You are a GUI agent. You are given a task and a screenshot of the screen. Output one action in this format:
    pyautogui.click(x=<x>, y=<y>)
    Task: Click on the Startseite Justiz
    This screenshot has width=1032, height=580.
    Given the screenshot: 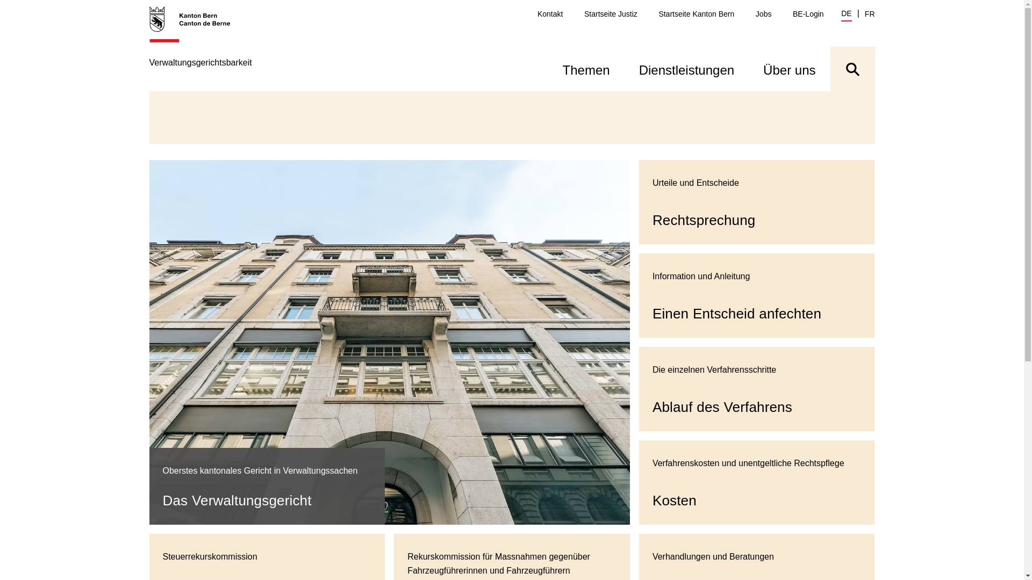 What is the action you would take?
    pyautogui.click(x=611, y=14)
    